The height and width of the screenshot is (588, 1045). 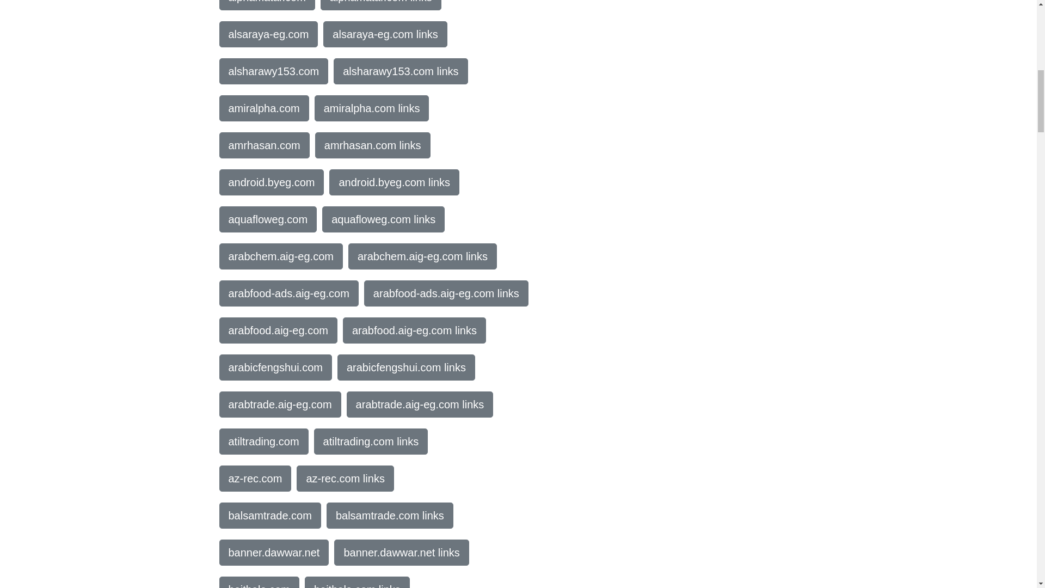 What do you see at coordinates (400, 71) in the screenshot?
I see `alsharawy153.com links` at bounding box center [400, 71].